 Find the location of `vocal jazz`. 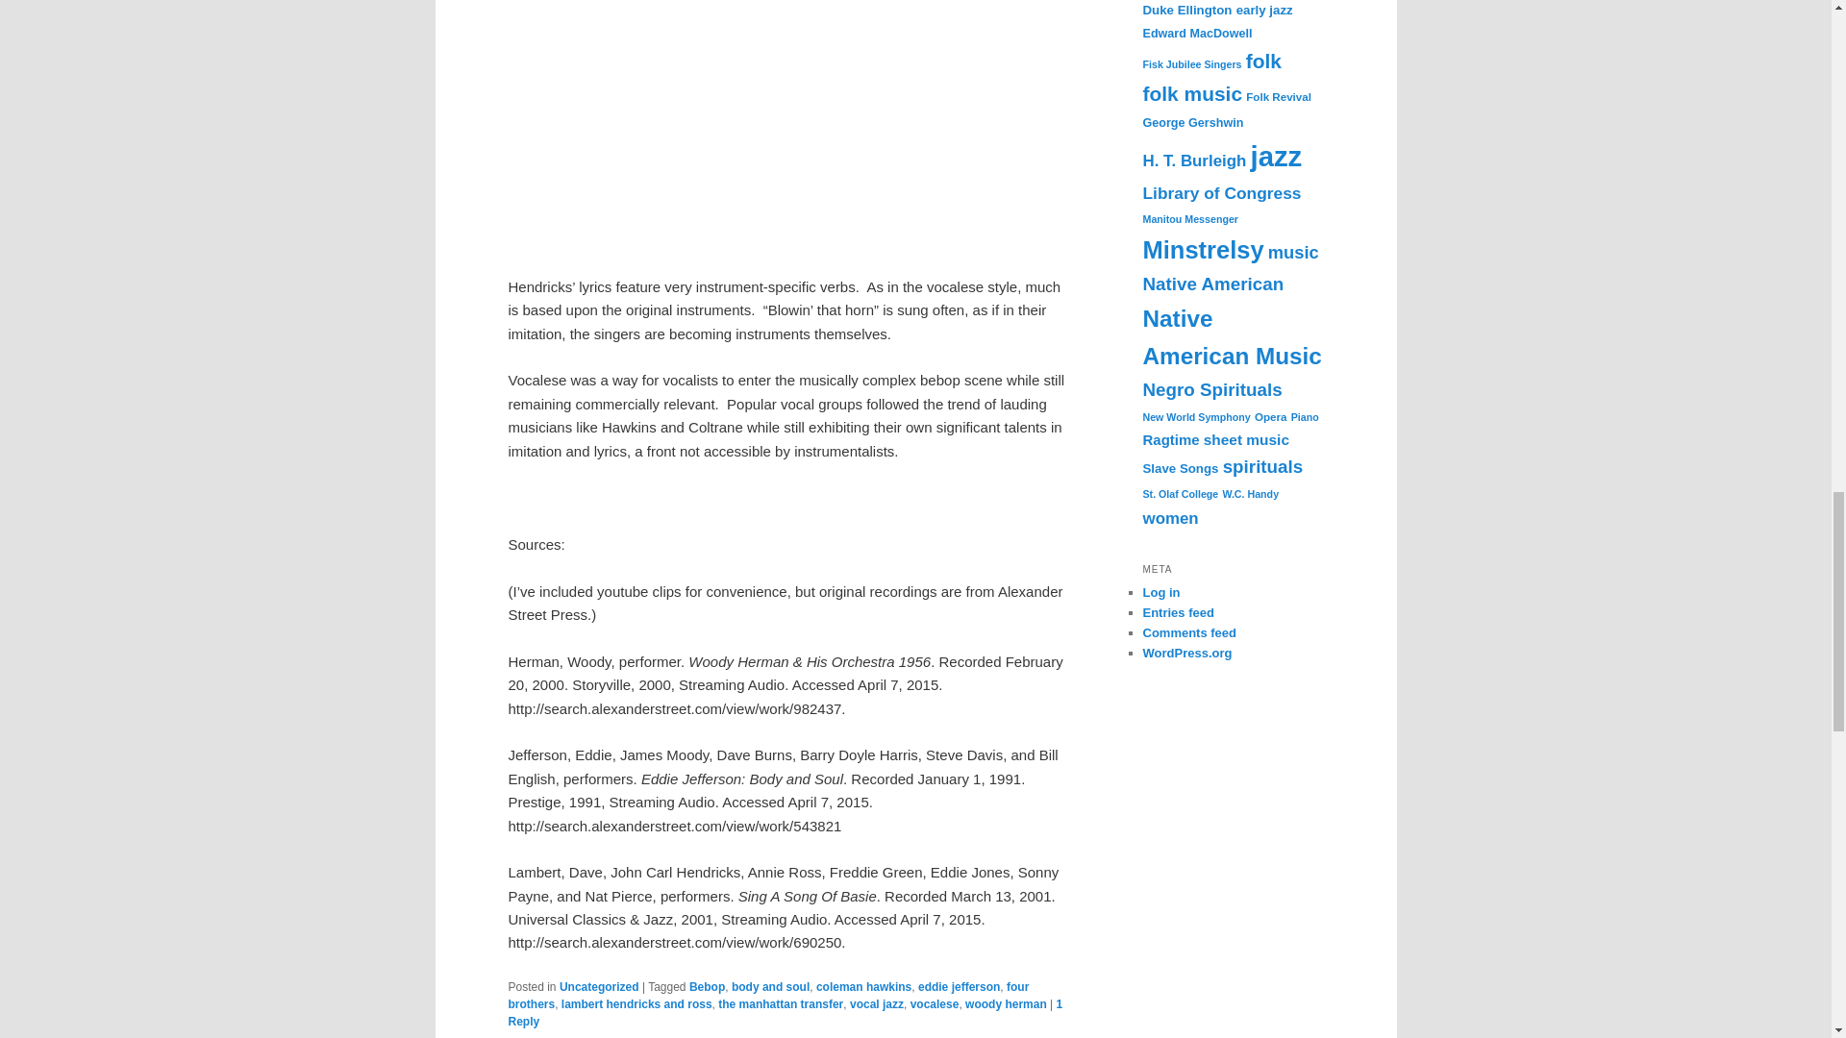

vocal jazz is located at coordinates (877, 1003).